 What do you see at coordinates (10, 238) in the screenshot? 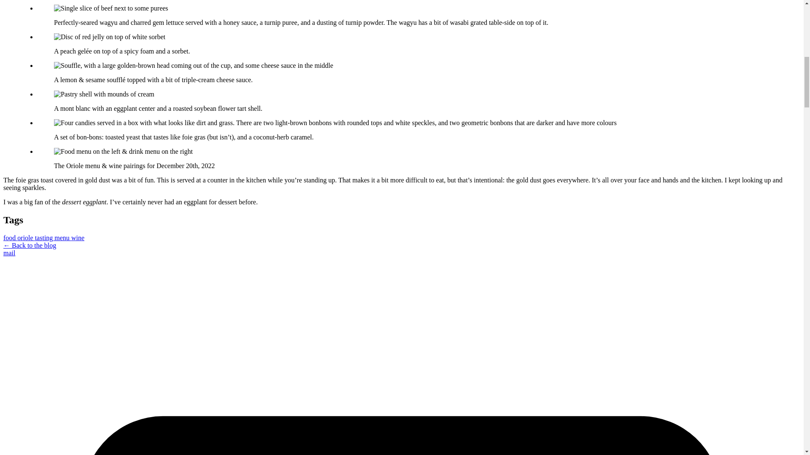
I see `food` at bounding box center [10, 238].